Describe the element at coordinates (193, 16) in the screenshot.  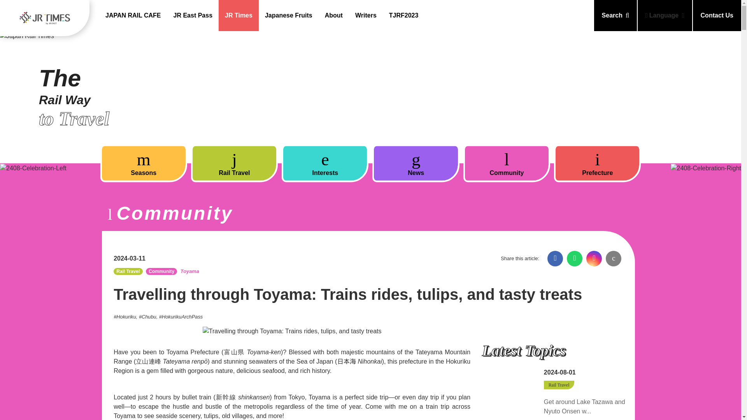
I see `JR East Pass` at that location.